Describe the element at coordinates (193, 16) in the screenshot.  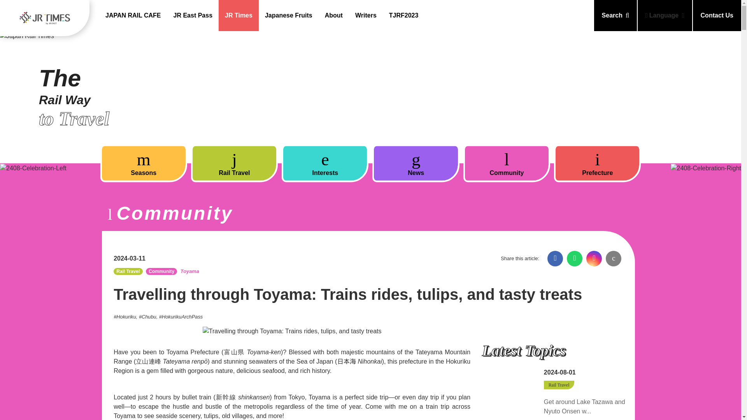
I see `JR East Pass` at that location.